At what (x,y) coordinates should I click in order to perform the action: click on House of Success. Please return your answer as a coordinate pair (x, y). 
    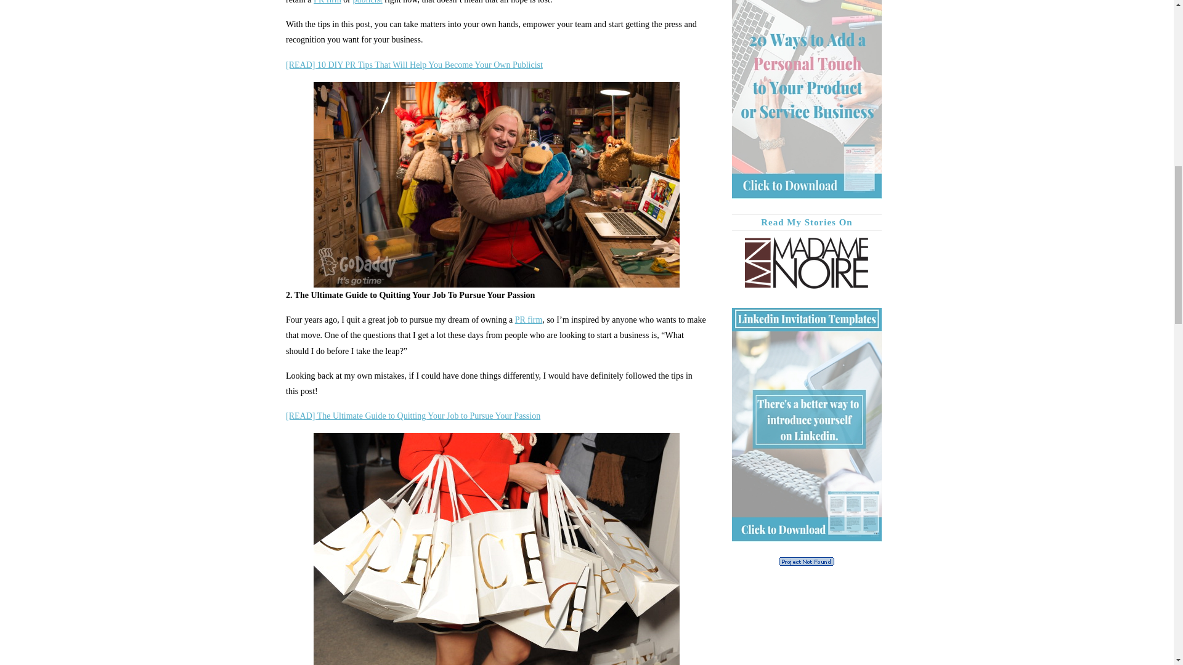
    Looking at the image, I should click on (327, 2).